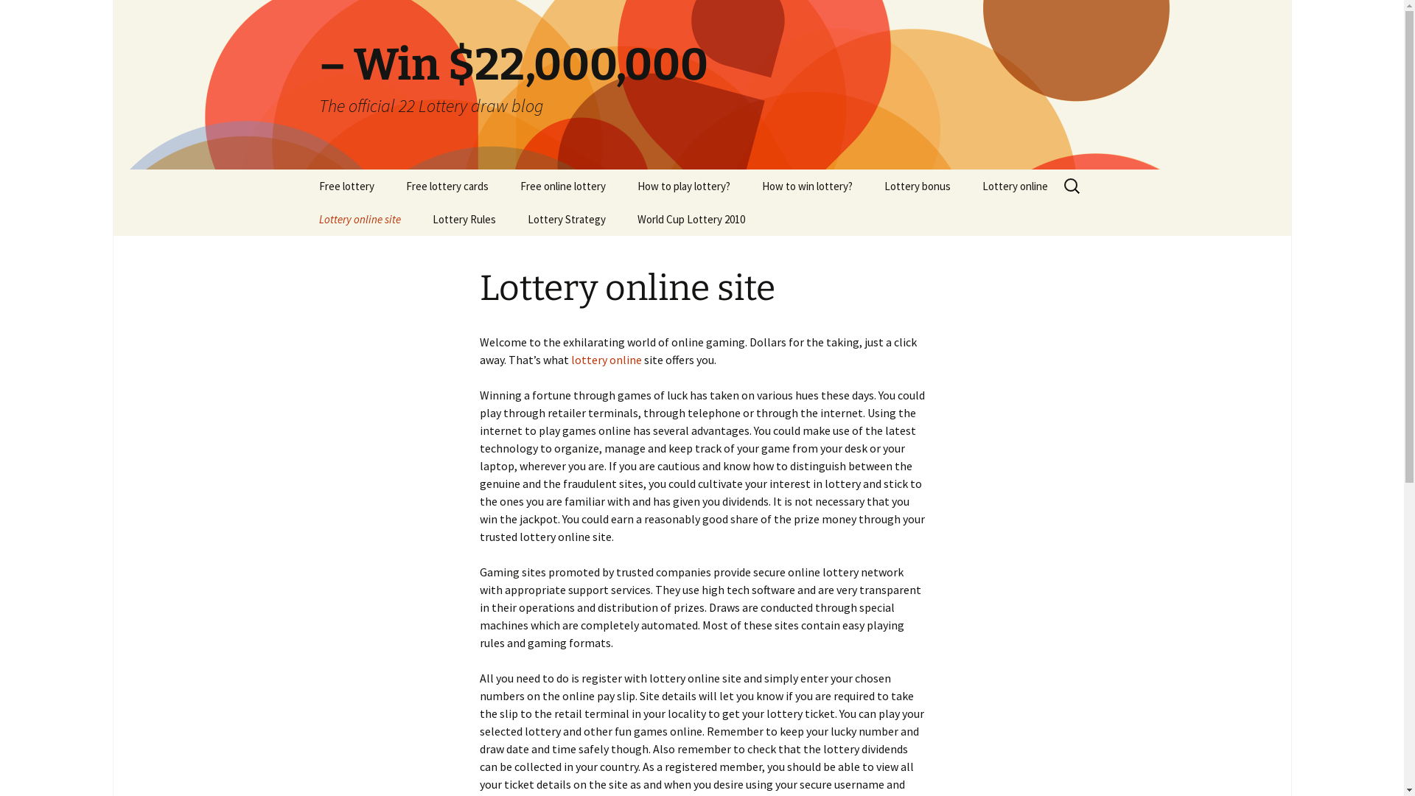 Image resolution: width=1415 pixels, height=796 pixels. I want to click on lottery online, so click(606, 360).